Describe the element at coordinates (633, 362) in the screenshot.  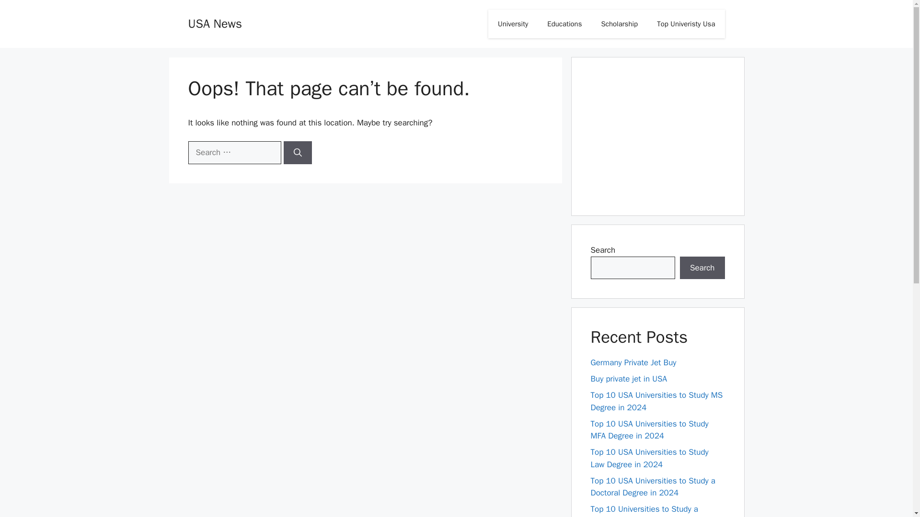
I see `Germany Private Jet Buy` at that location.